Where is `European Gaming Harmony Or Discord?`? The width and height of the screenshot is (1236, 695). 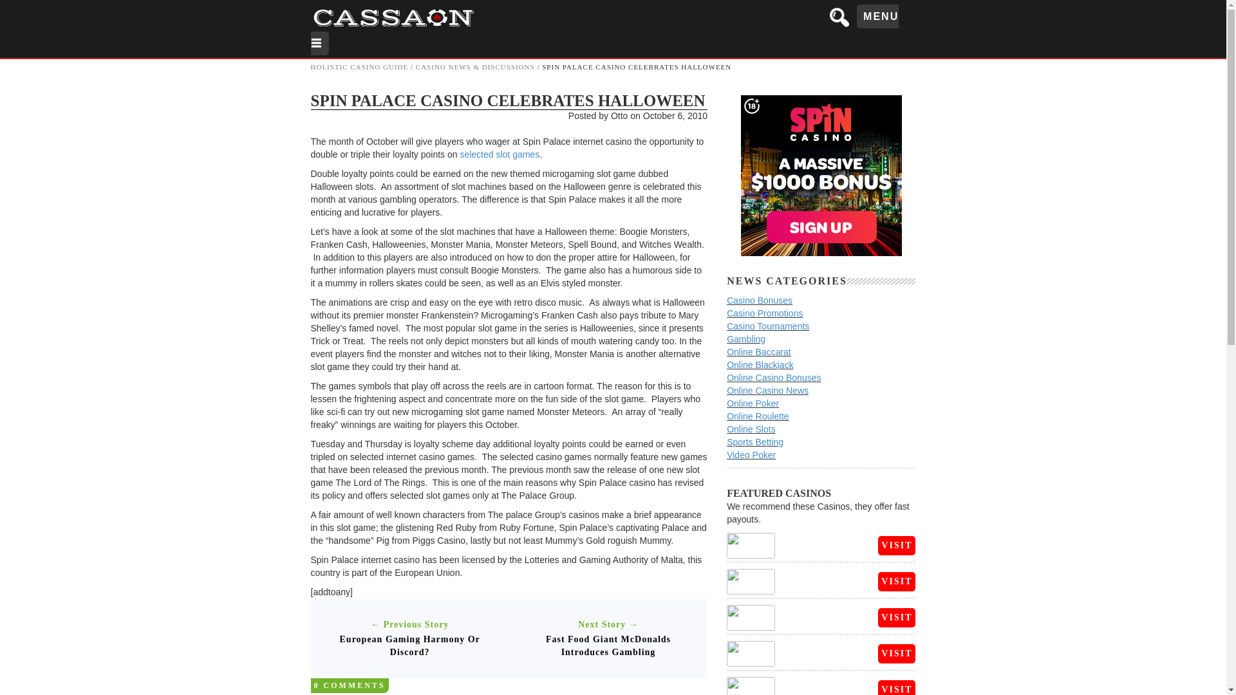
European Gaming Harmony Or Discord? is located at coordinates (409, 645).